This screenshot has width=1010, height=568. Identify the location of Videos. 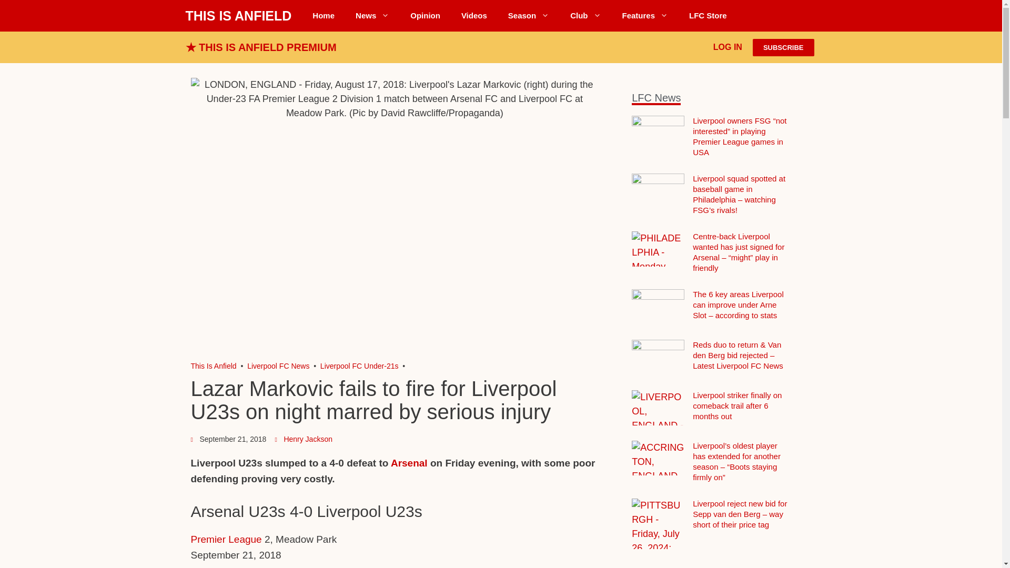
(474, 16).